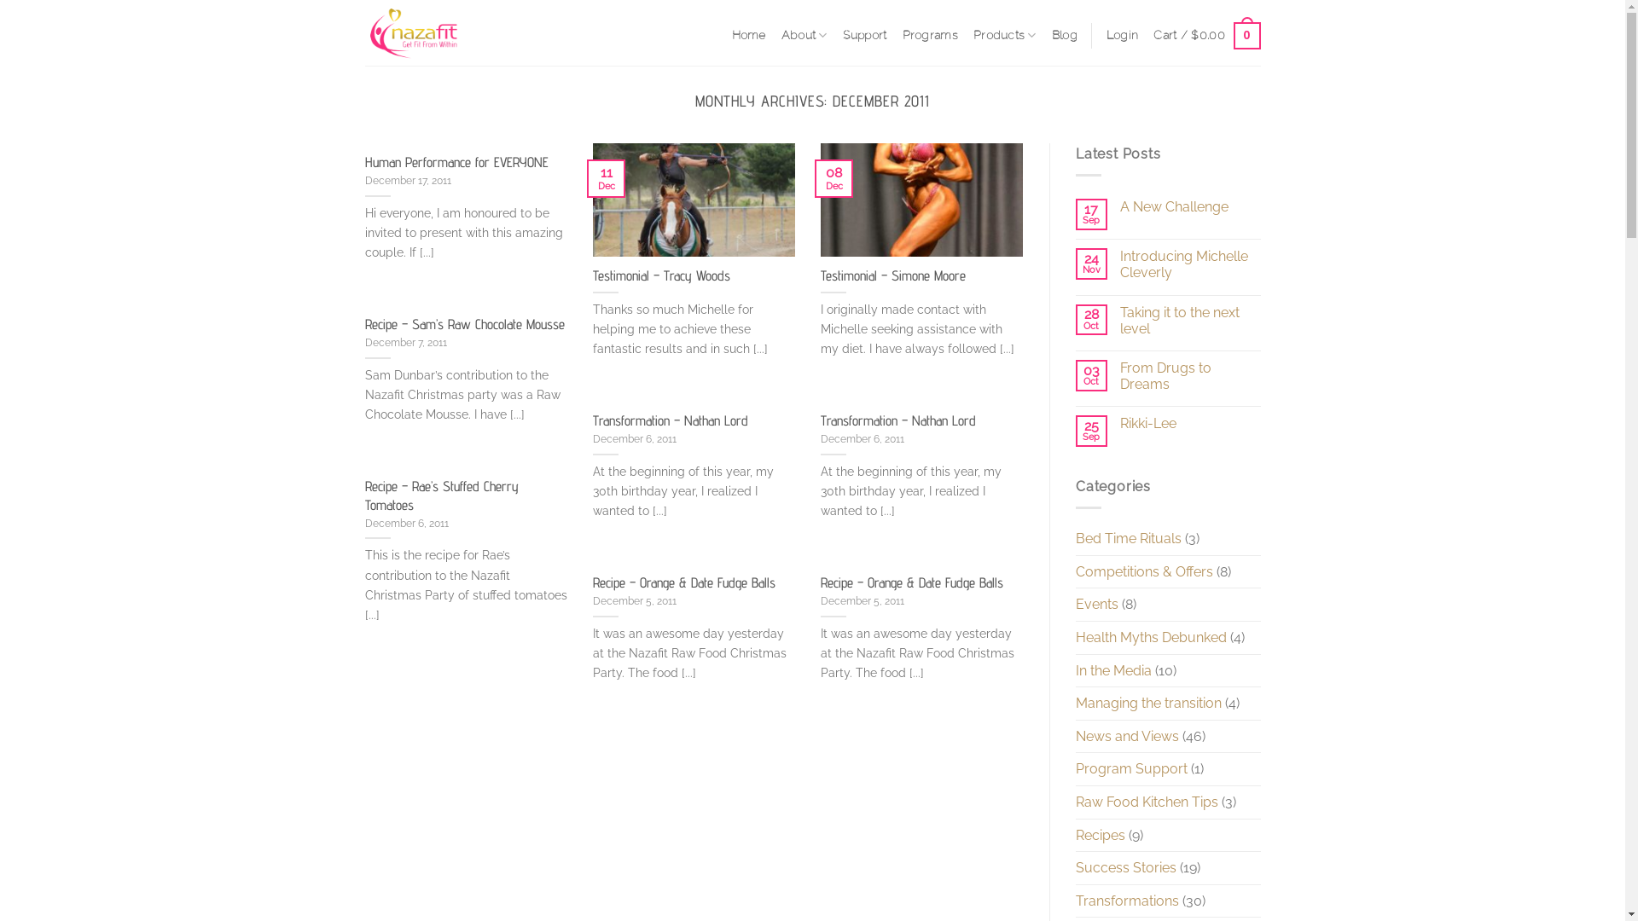 This screenshot has width=1638, height=921. What do you see at coordinates (1148, 704) in the screenshot?
I see `Managing the transition` at bounding box center [1148, 704].